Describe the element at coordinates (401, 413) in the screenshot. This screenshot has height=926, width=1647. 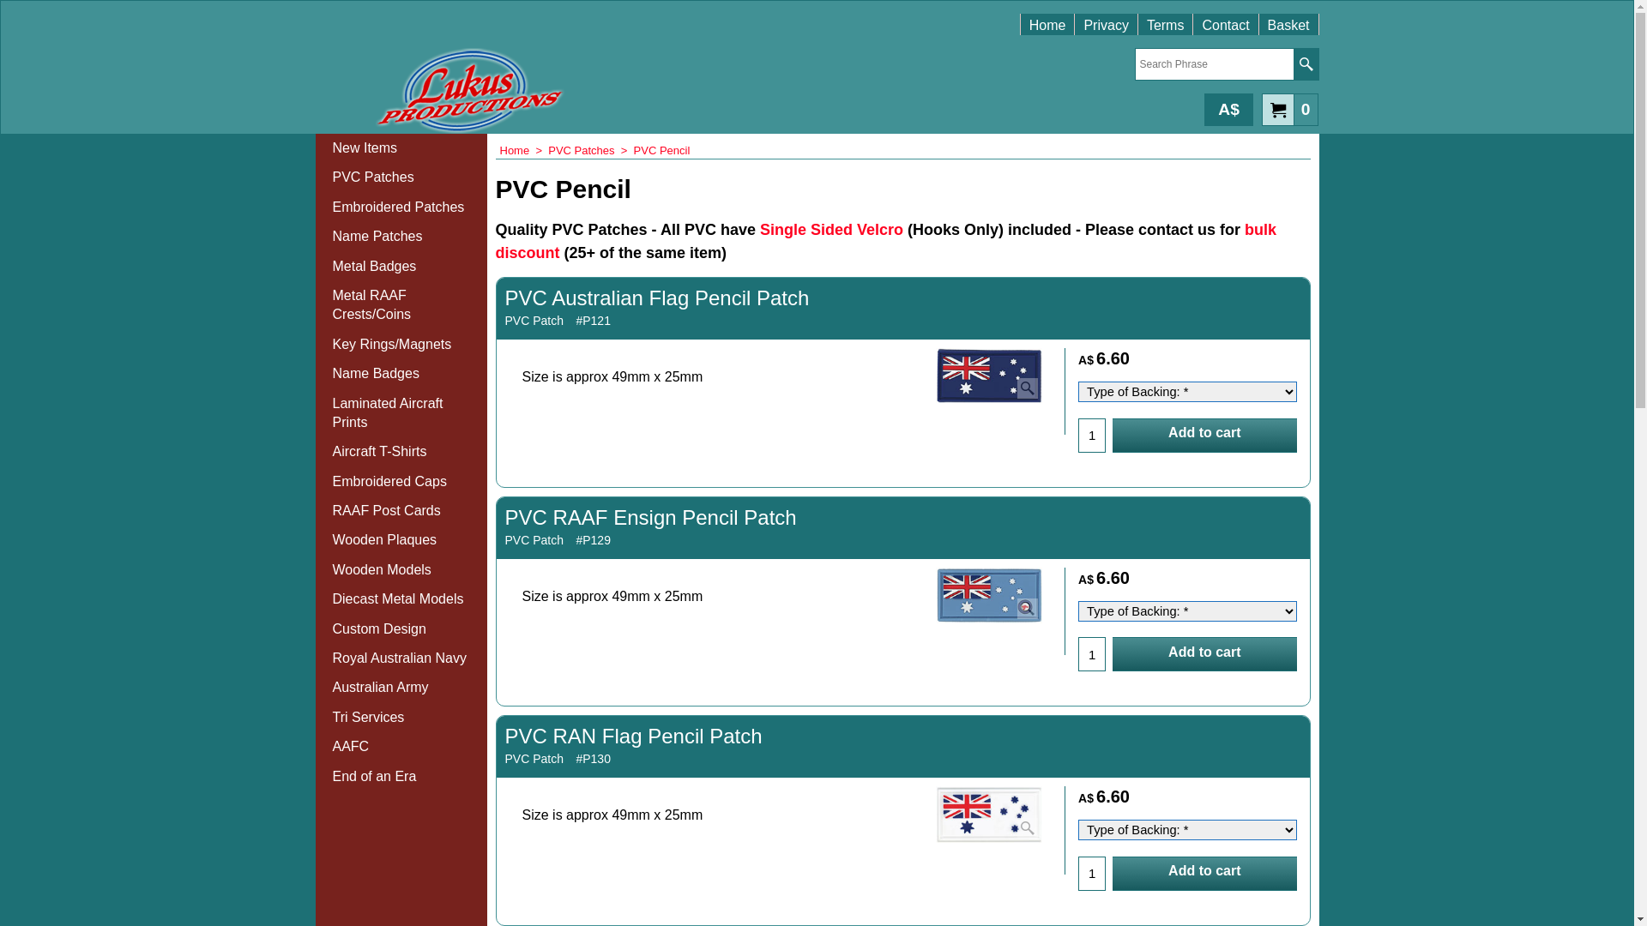
I see `Laminated Aircraft Prints` at that location.